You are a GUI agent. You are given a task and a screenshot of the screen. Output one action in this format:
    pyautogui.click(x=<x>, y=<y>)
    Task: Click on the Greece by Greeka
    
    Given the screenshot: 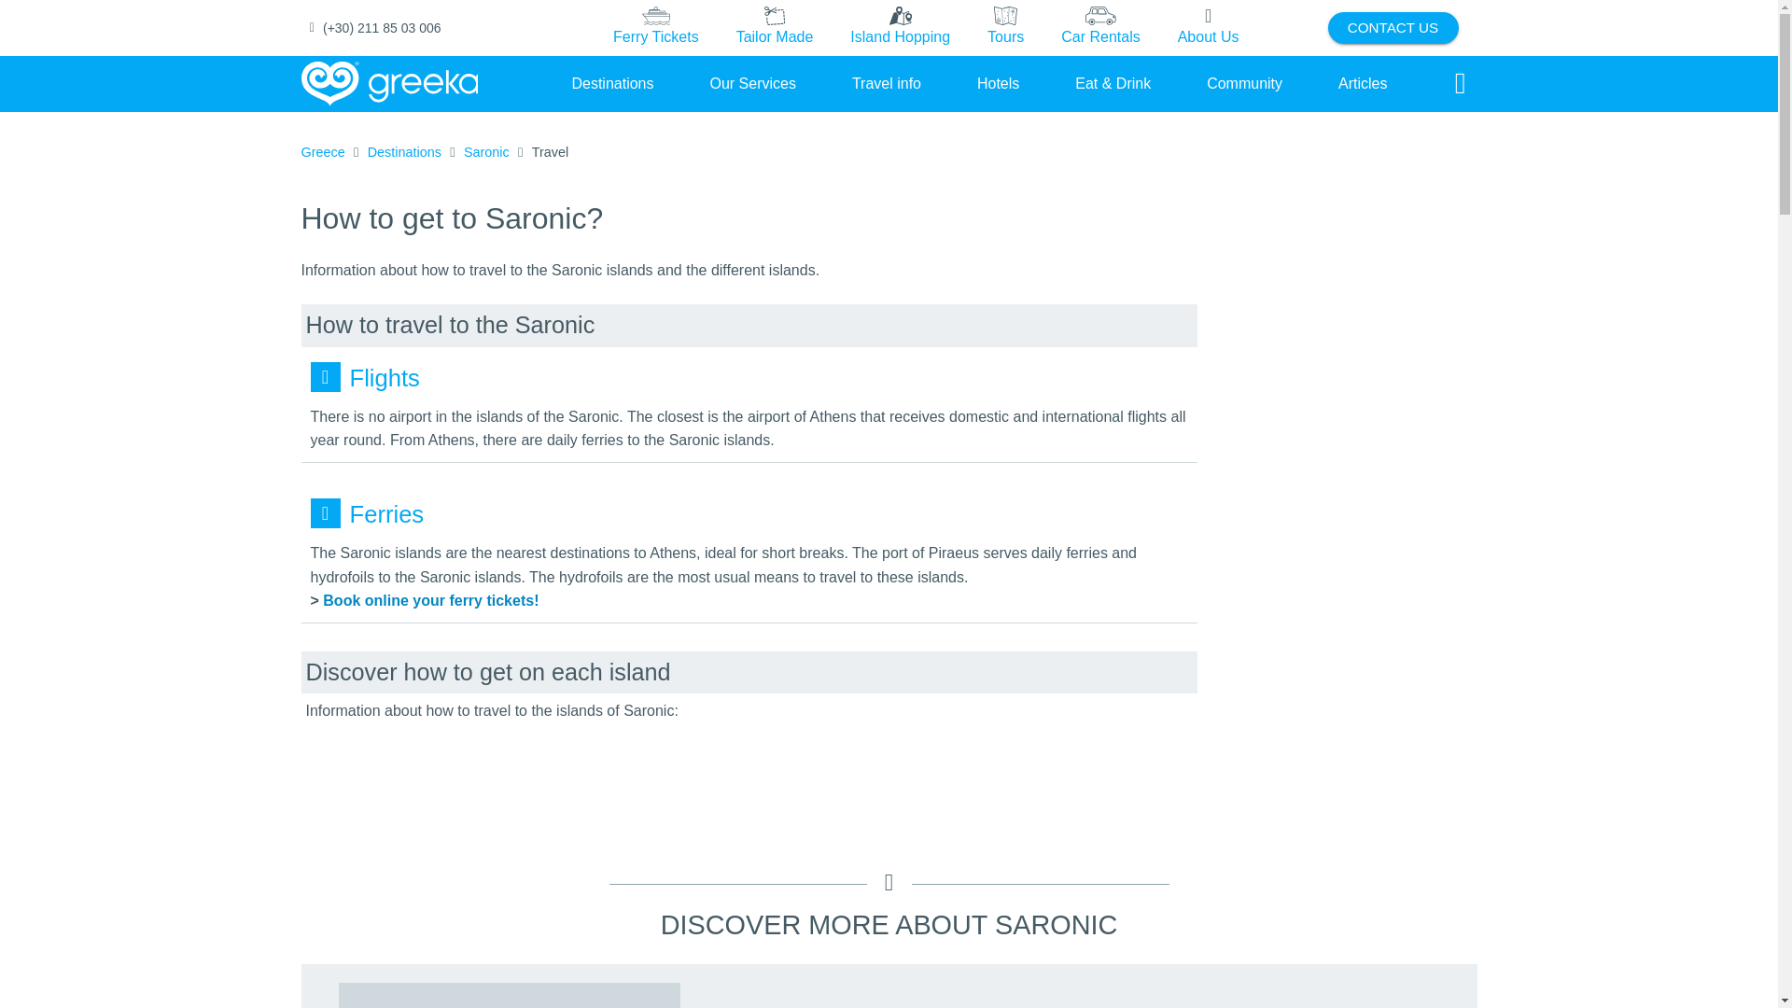 What is the action you would take?
    pyautogui.click(x=389, y=84)
    